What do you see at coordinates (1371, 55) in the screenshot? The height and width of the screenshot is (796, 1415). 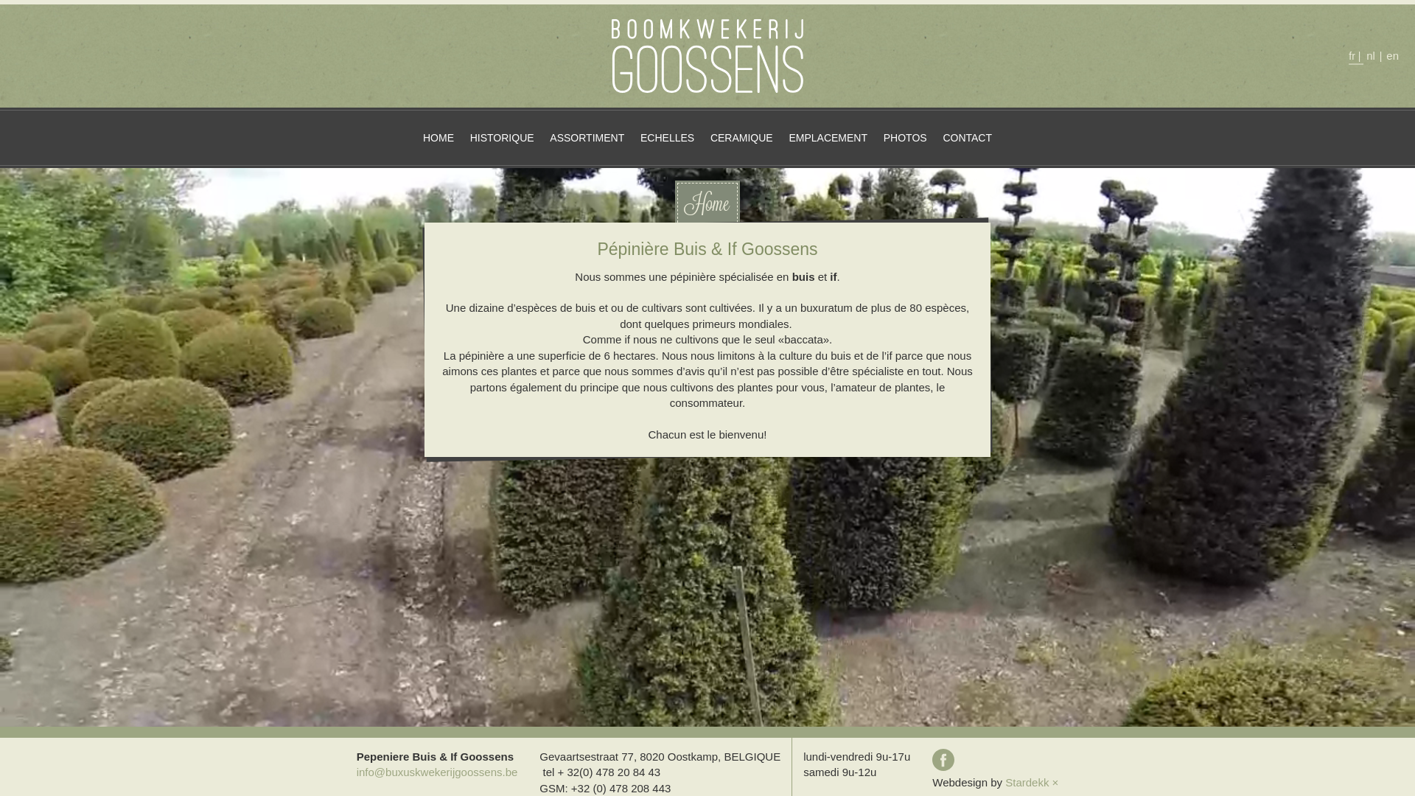 I see `nl` at bounding box center [1371, 55].